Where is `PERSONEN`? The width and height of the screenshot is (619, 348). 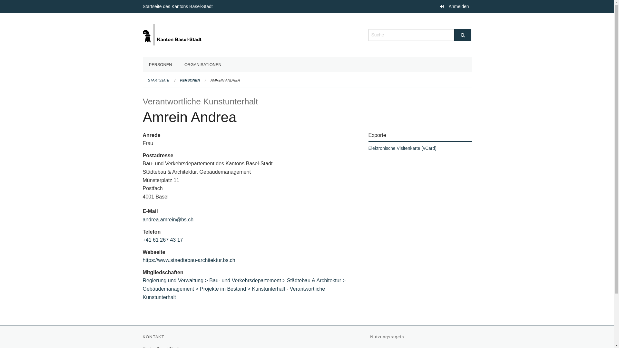 PERSONEN is located at coordinates (160, 64).